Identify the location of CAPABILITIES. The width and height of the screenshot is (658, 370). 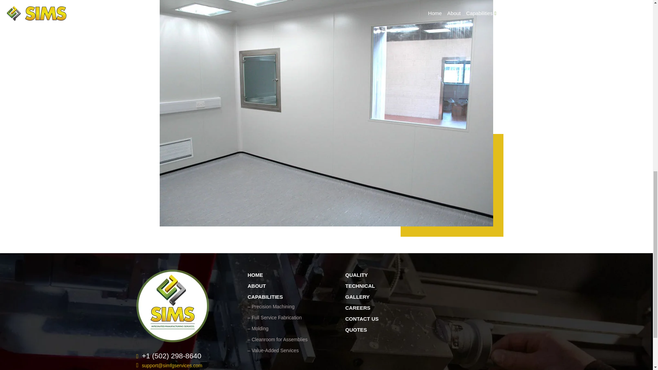
(265, 297).